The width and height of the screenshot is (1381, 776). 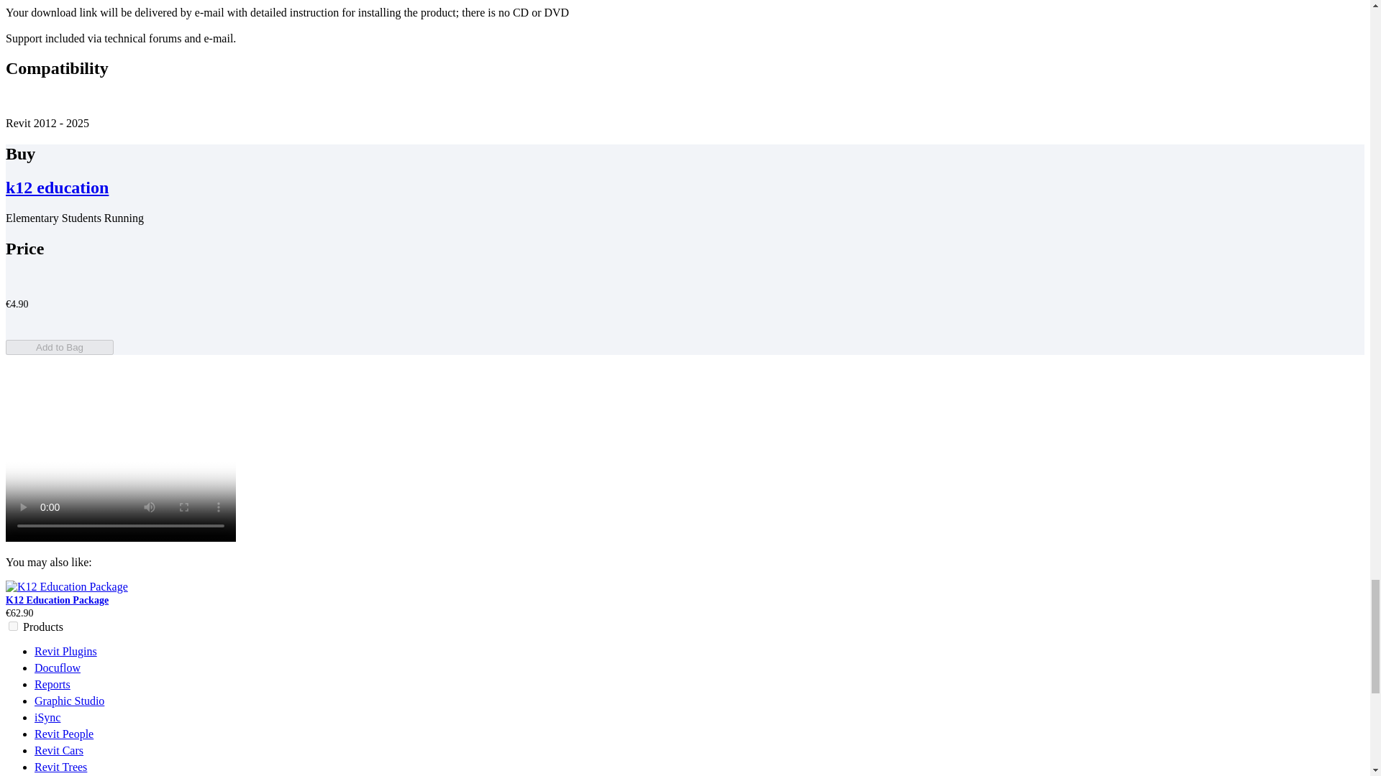 I want to click on on, so click(x=13, y=627).